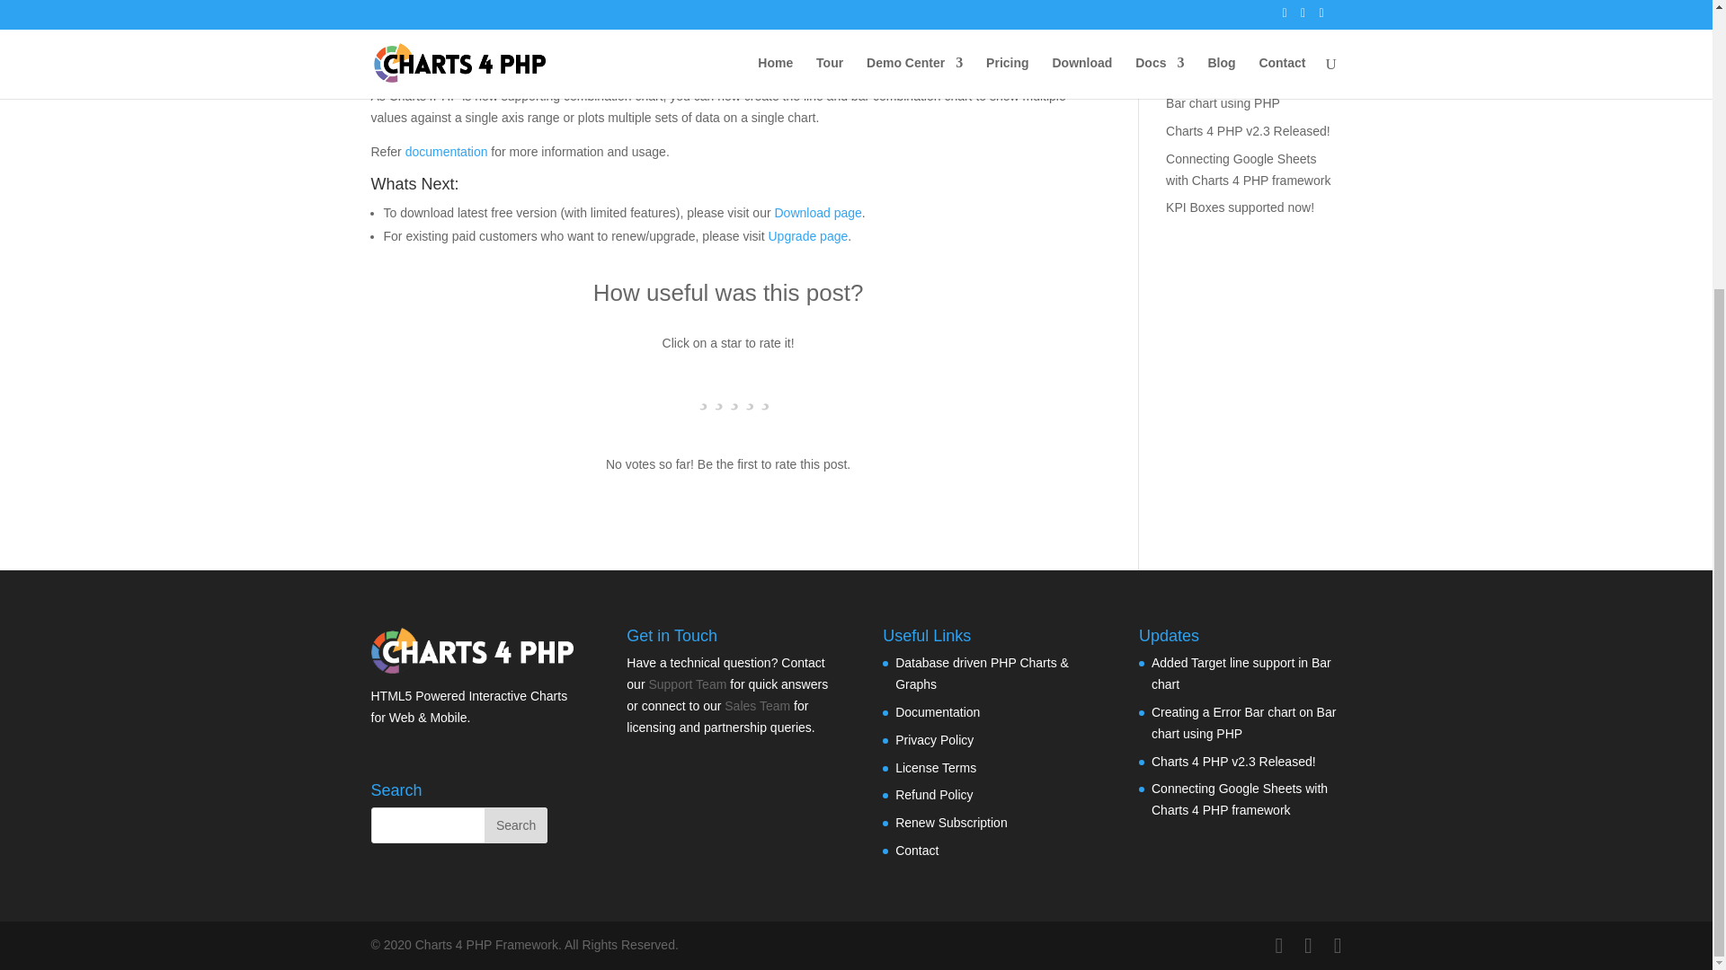 This screenshot has width=1726, height=970. Describe the element at coordinates (1248, 169) in the screenshot. I see `Connecting Google Sheets with Charts 4 PHP framework` at that location.